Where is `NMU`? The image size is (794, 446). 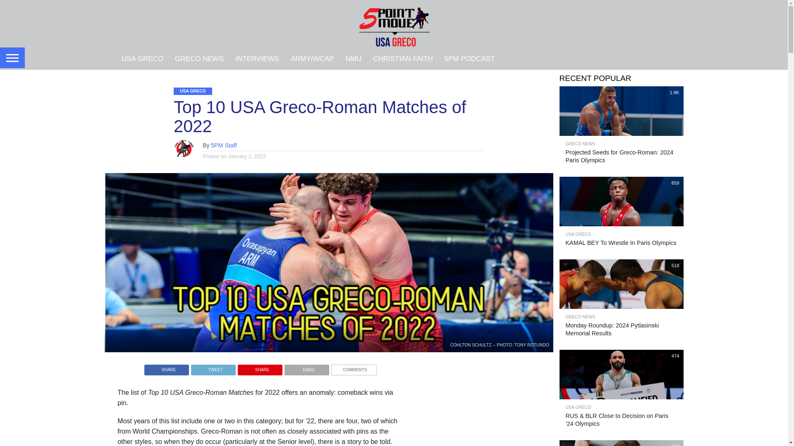
NMU is located at coordinates (353, 58).